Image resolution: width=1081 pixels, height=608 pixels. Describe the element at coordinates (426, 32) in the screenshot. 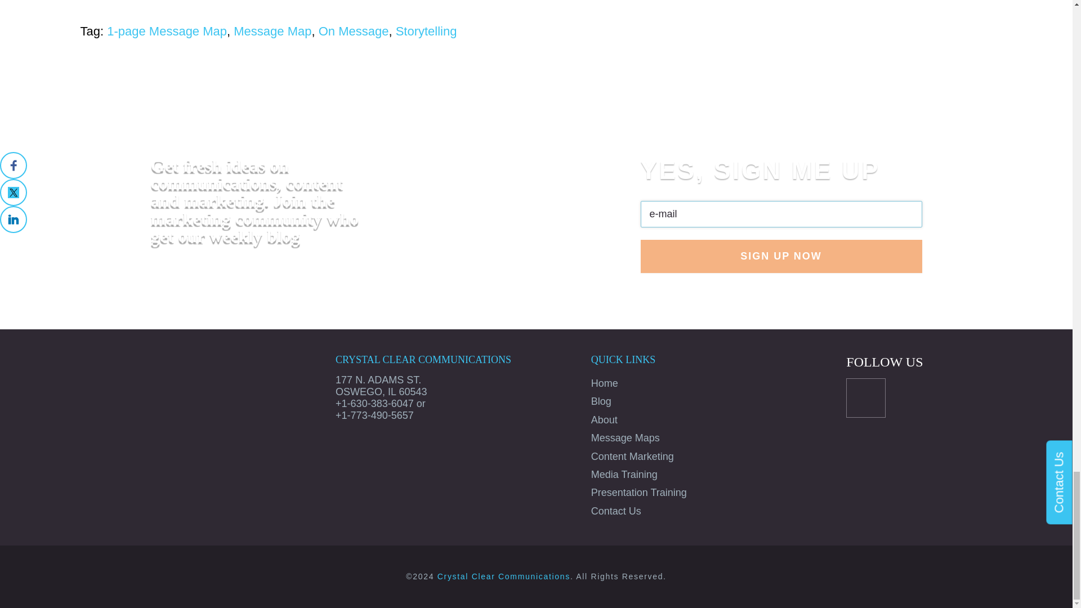

I see `Storytelling` at that location.